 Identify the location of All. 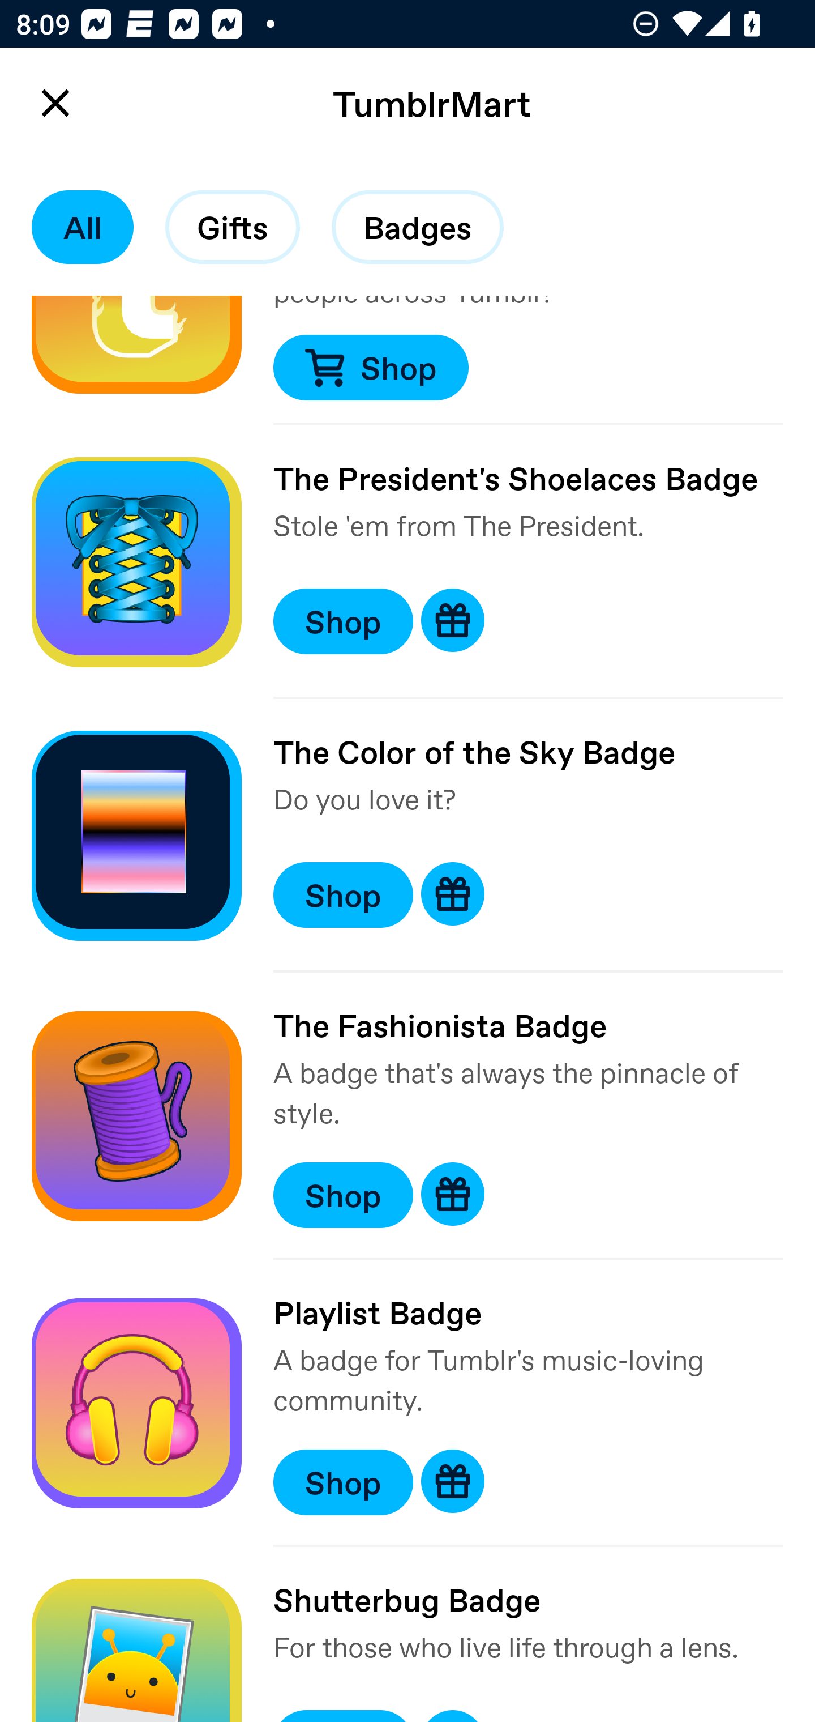
(83, 227).